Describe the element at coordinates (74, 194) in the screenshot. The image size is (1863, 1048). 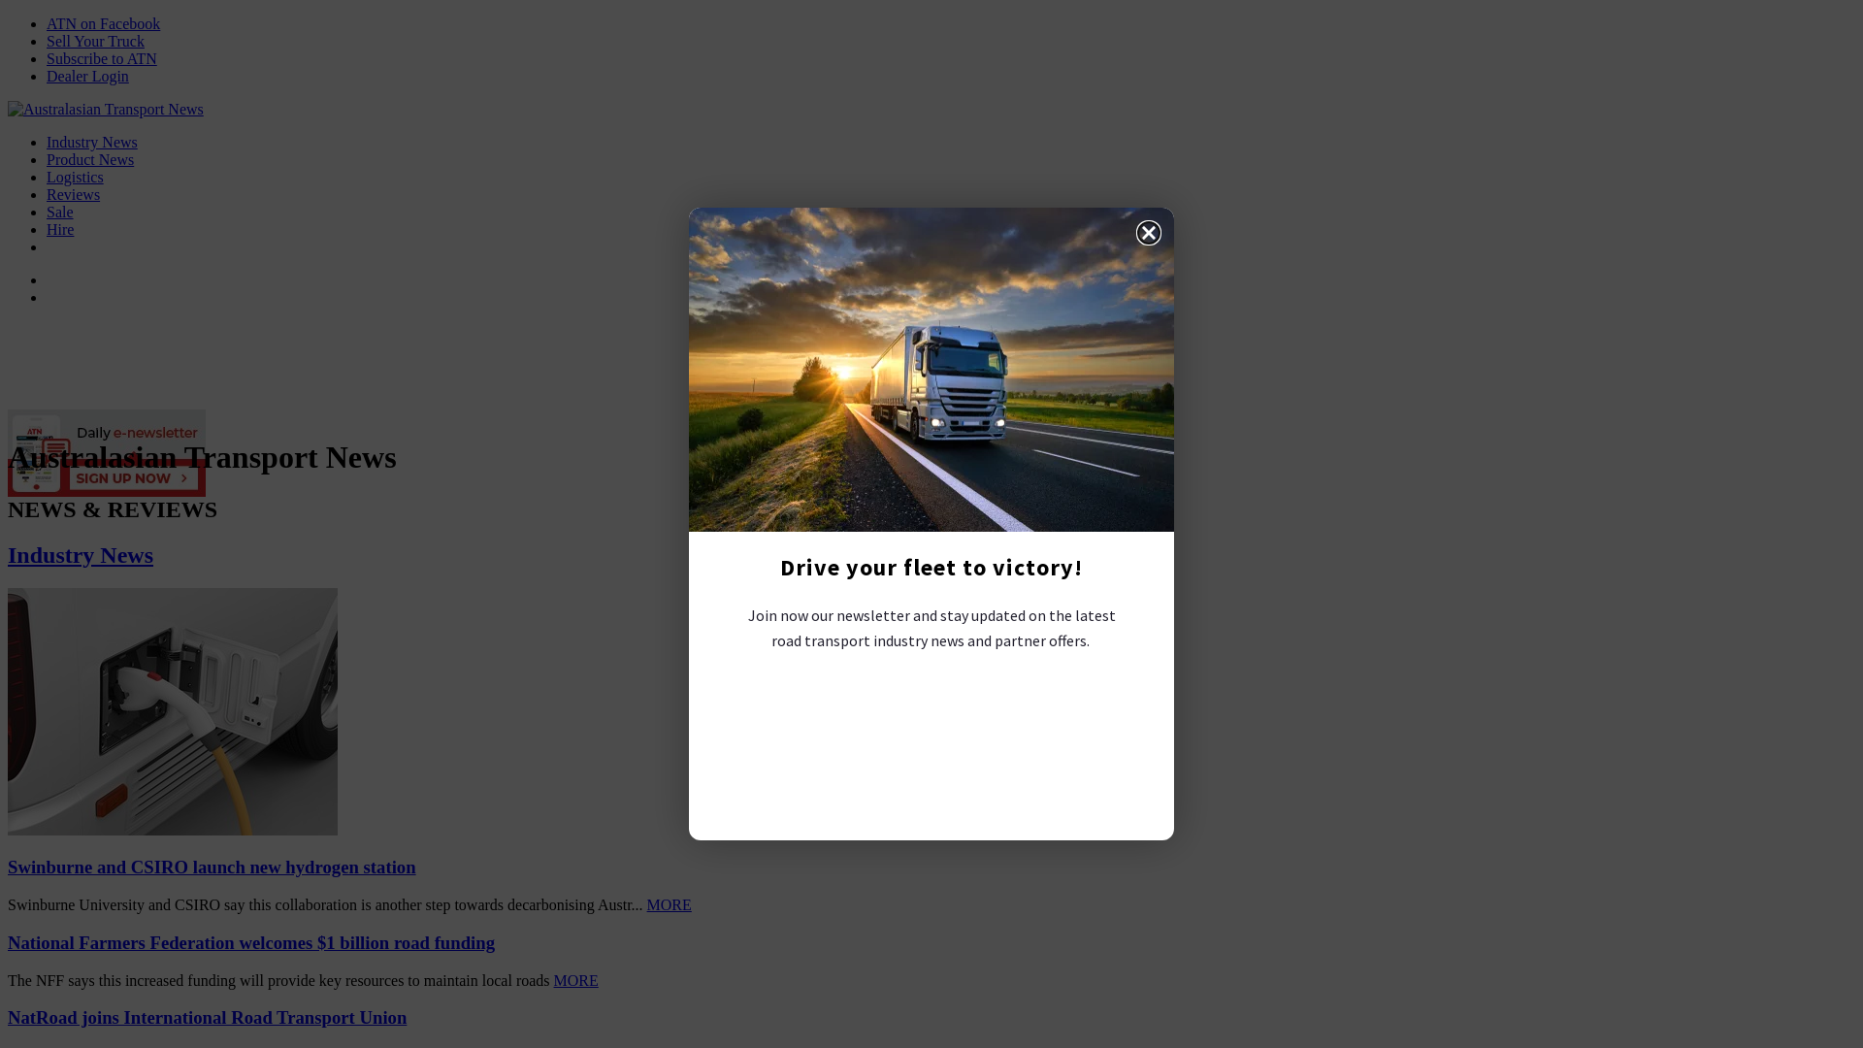
I see `Reviews` at that location.